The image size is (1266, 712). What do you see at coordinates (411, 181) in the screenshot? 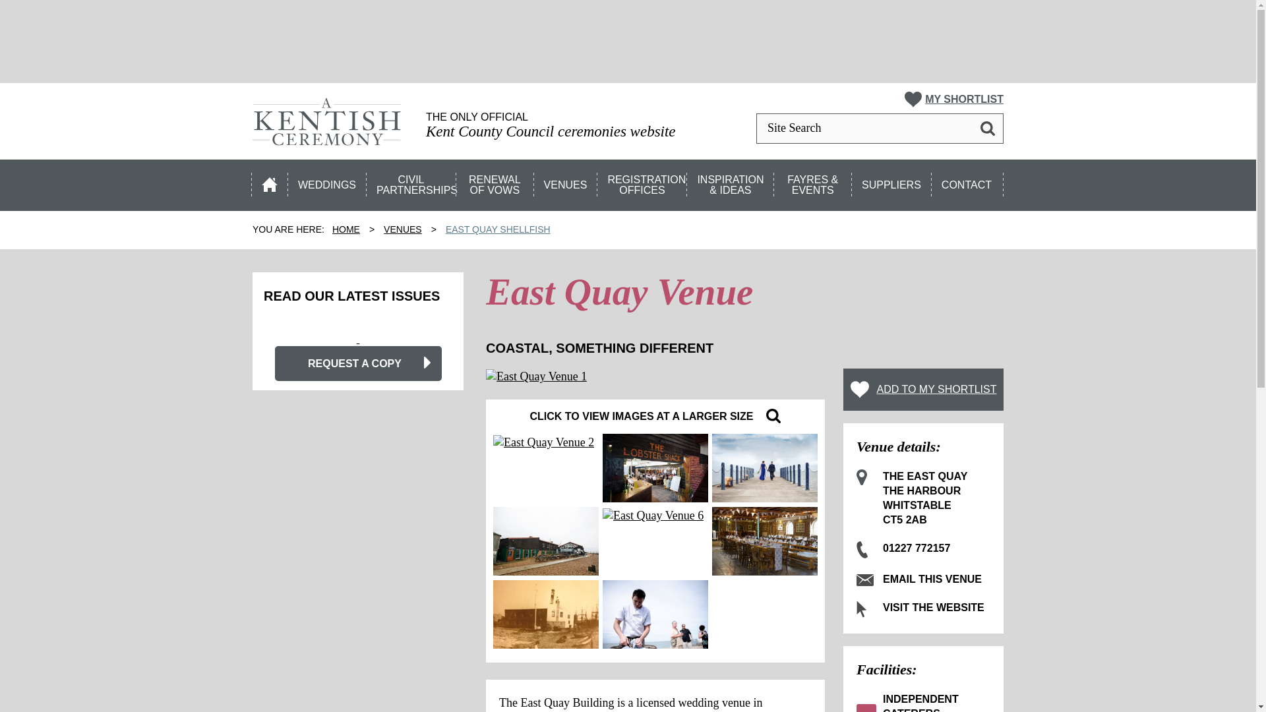
I see `CIVIL PARTNERSHIPS` at bounding box center [411, 181].